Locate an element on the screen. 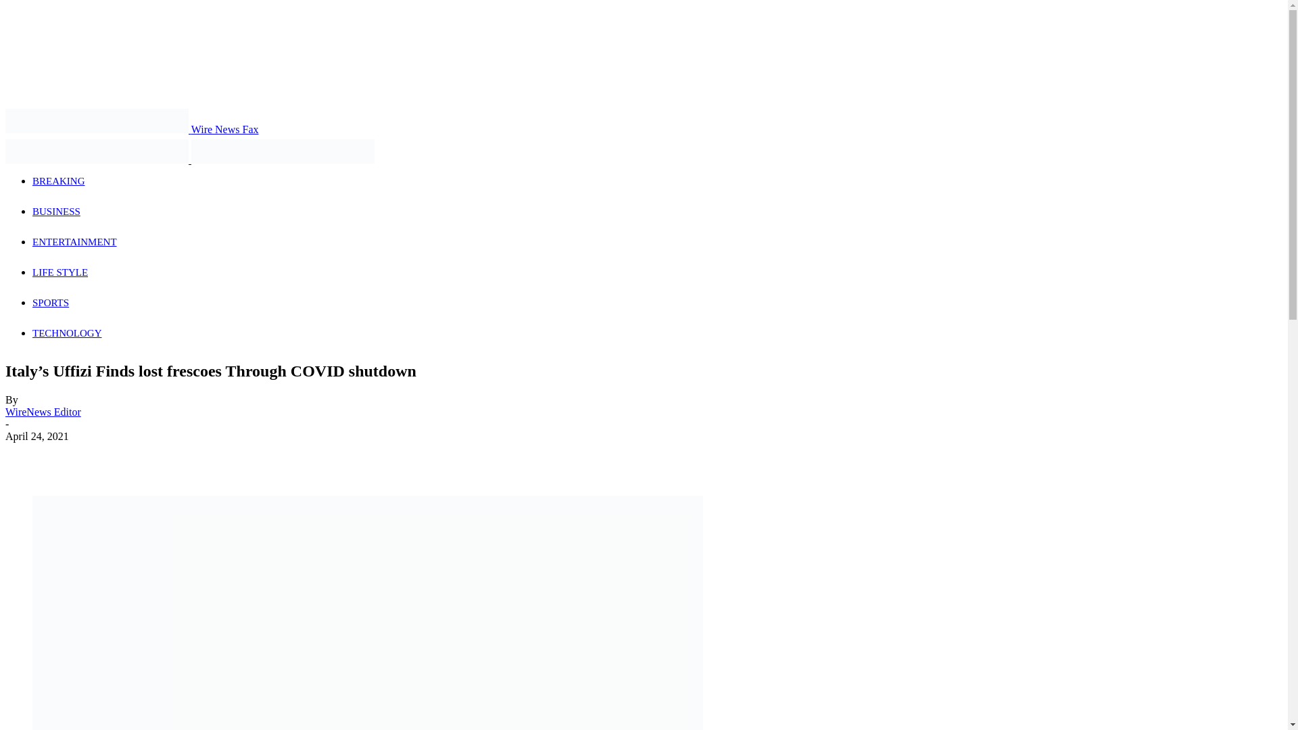  TECHNOLOGY is located at coordinates (68, 333).